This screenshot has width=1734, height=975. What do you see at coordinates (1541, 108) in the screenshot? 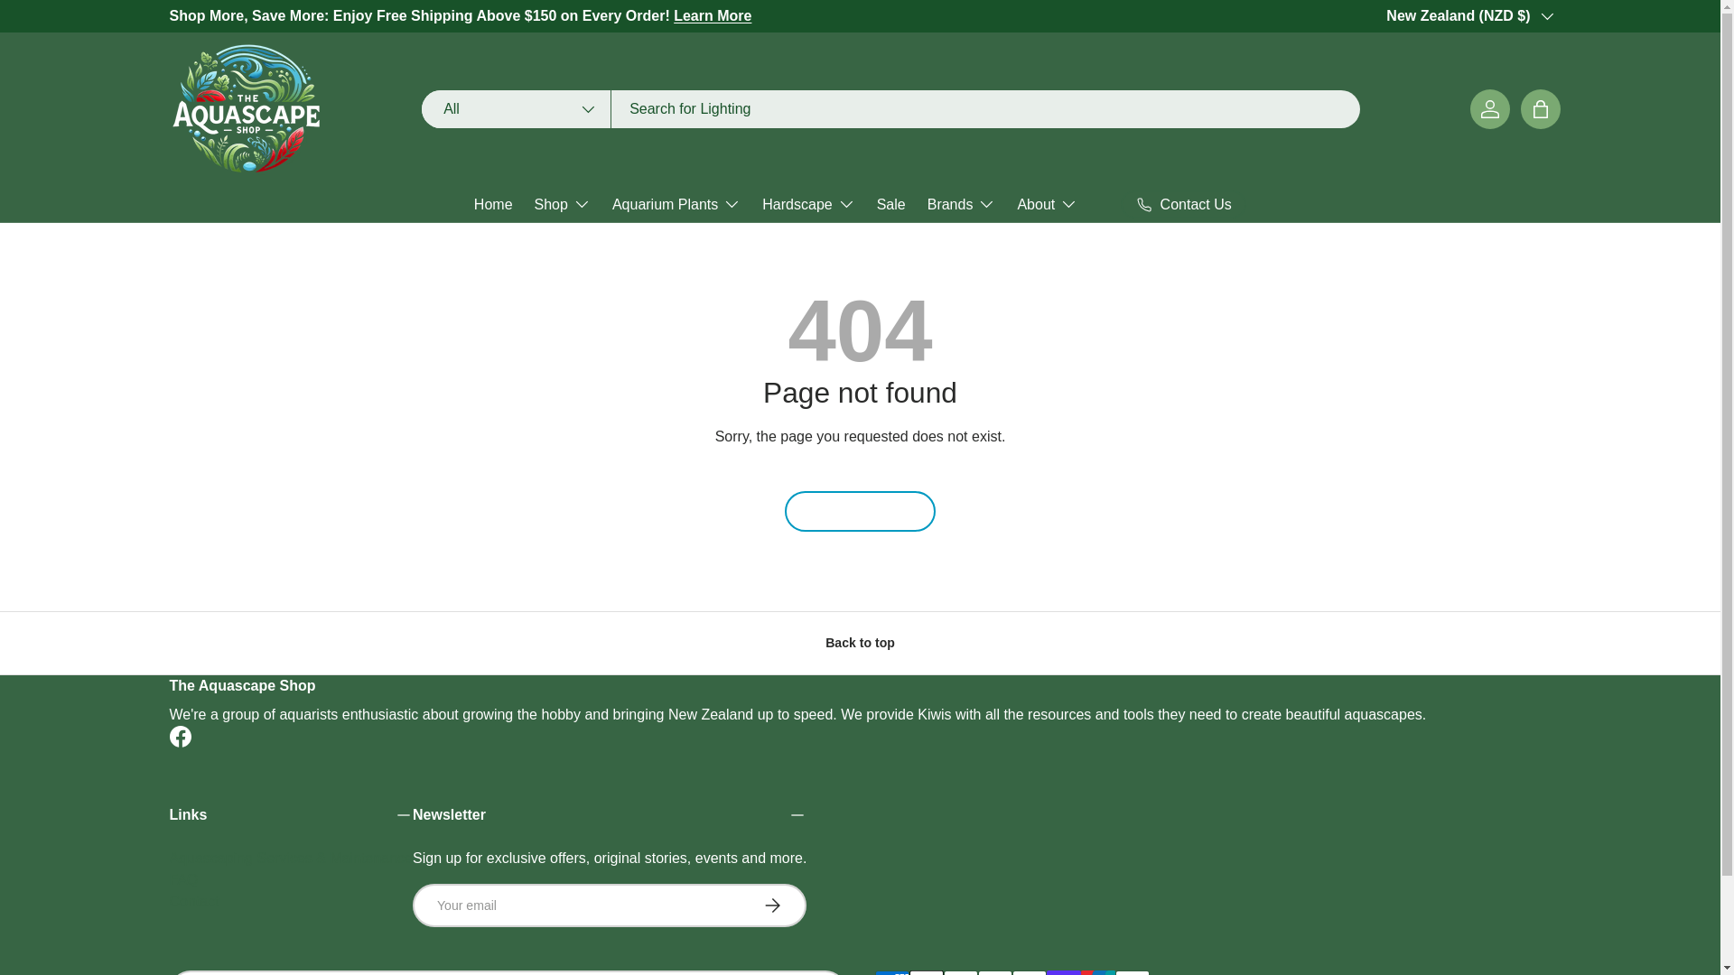
I see `Bag` at bounding box center [1541, 108].